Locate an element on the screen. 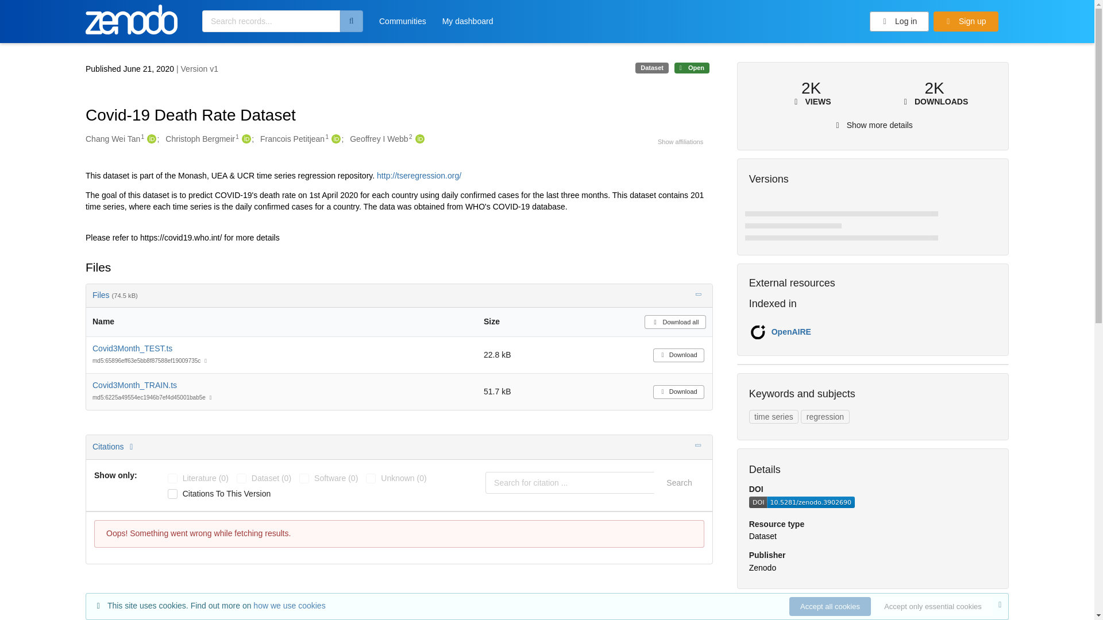 The width and height of the screenshot is (1103, 620). Publication date is located at coordinates (131, 69).